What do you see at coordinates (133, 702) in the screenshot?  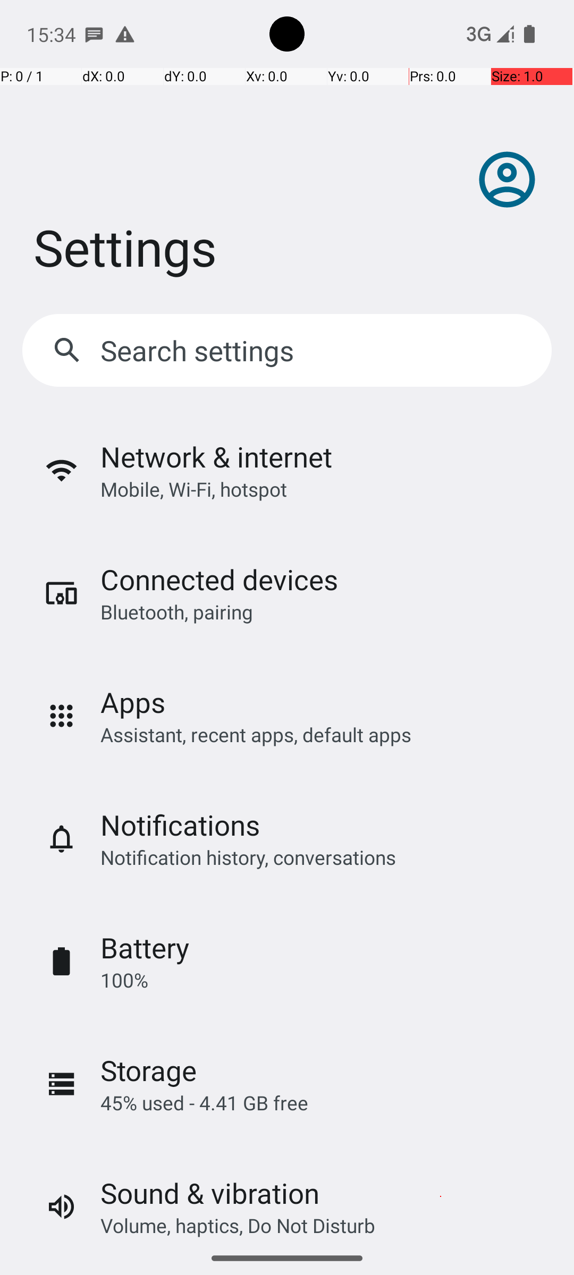 I see `Apps` at bounding box center [133, 702].